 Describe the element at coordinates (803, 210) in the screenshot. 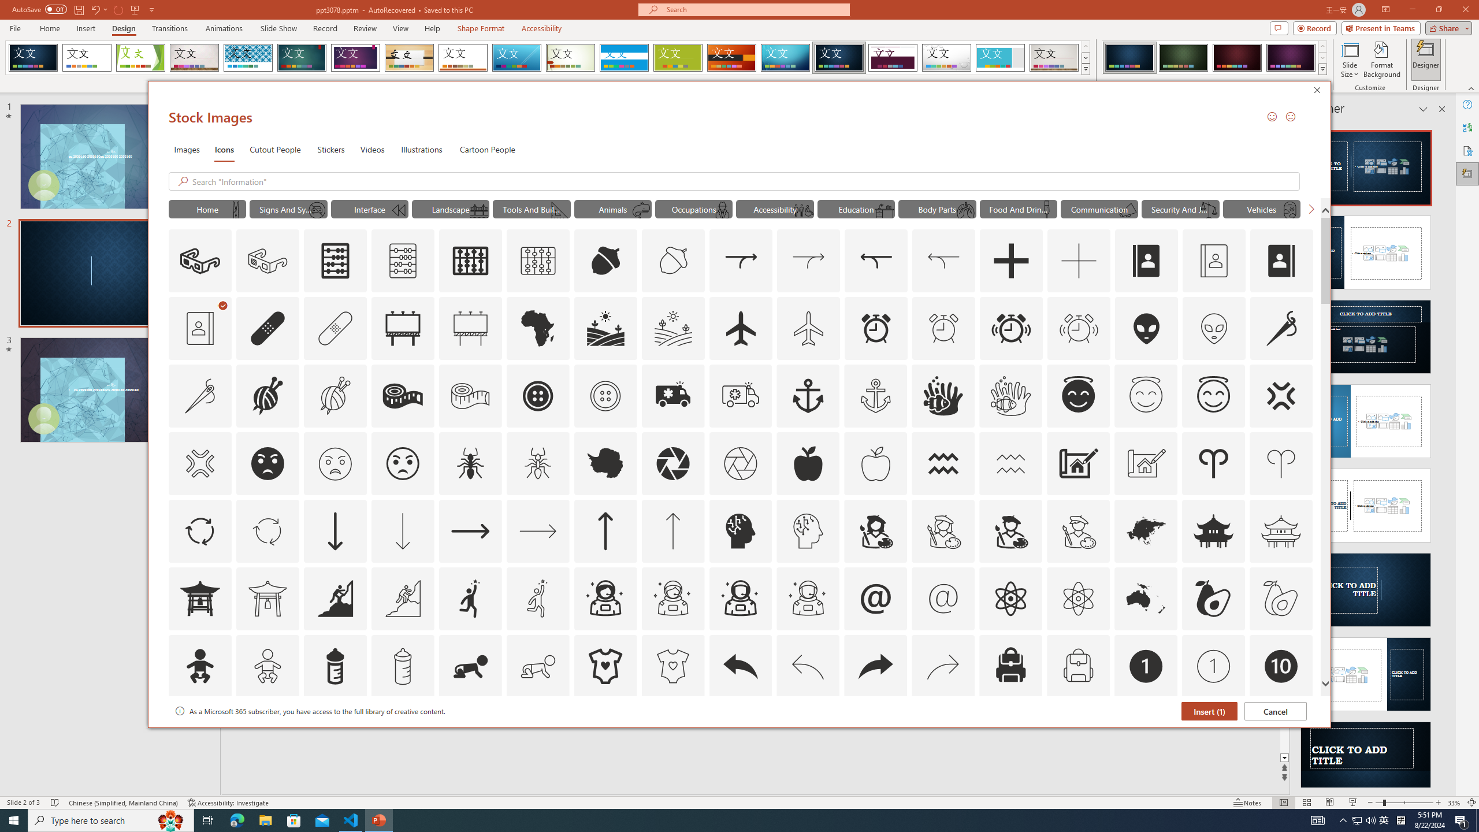

I see `AutomationID: Icons_UniversalAccess_M` at that location.